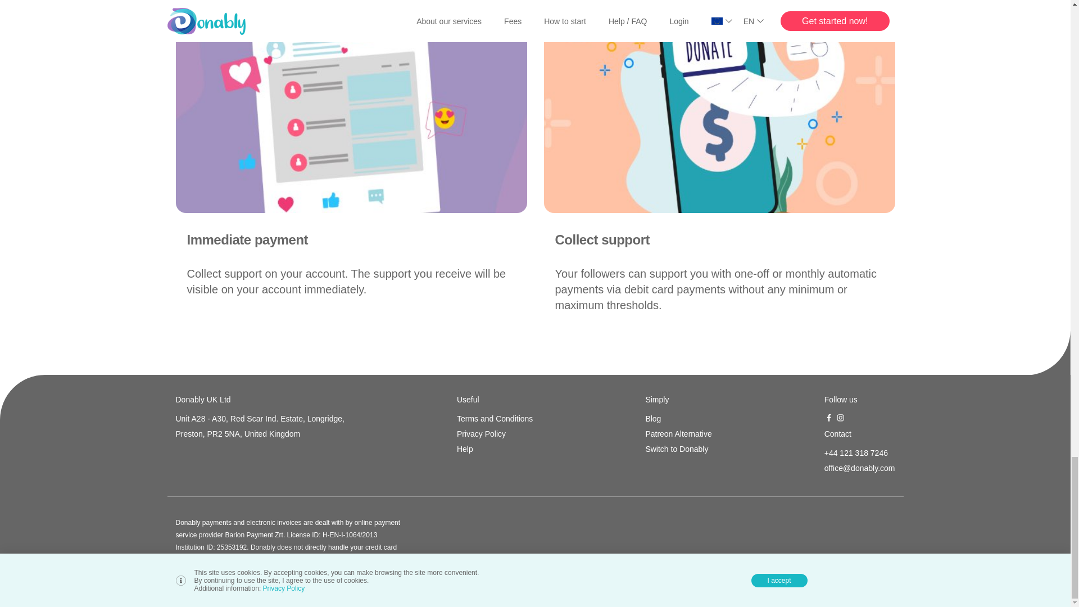 Image resolution: width=1079 pixels, height=607 pixels. Describe the element at coordinates (495, 419) in the screenshot. I see `Terms and Conditions` at that location.